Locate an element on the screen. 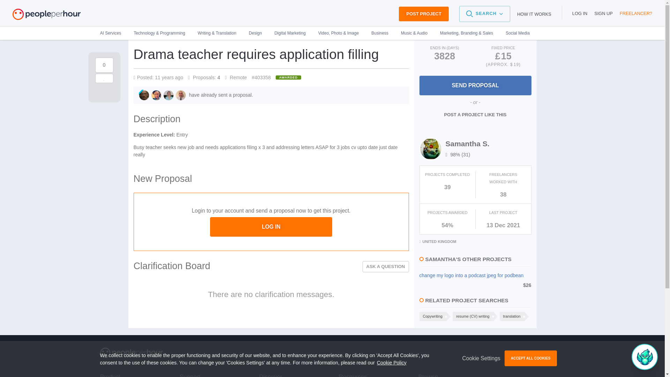 The image size is (670, 377). FREELANCER? is located at coordinates (636, 13).